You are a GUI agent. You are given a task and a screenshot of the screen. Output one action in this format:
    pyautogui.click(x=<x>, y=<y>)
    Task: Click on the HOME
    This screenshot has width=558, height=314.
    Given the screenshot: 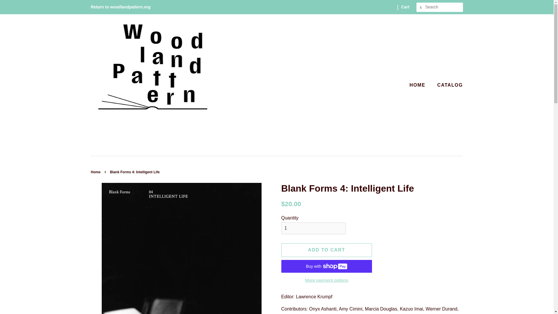 What is the action you would take?
    pyautogui.click(x=420, y=85)
    